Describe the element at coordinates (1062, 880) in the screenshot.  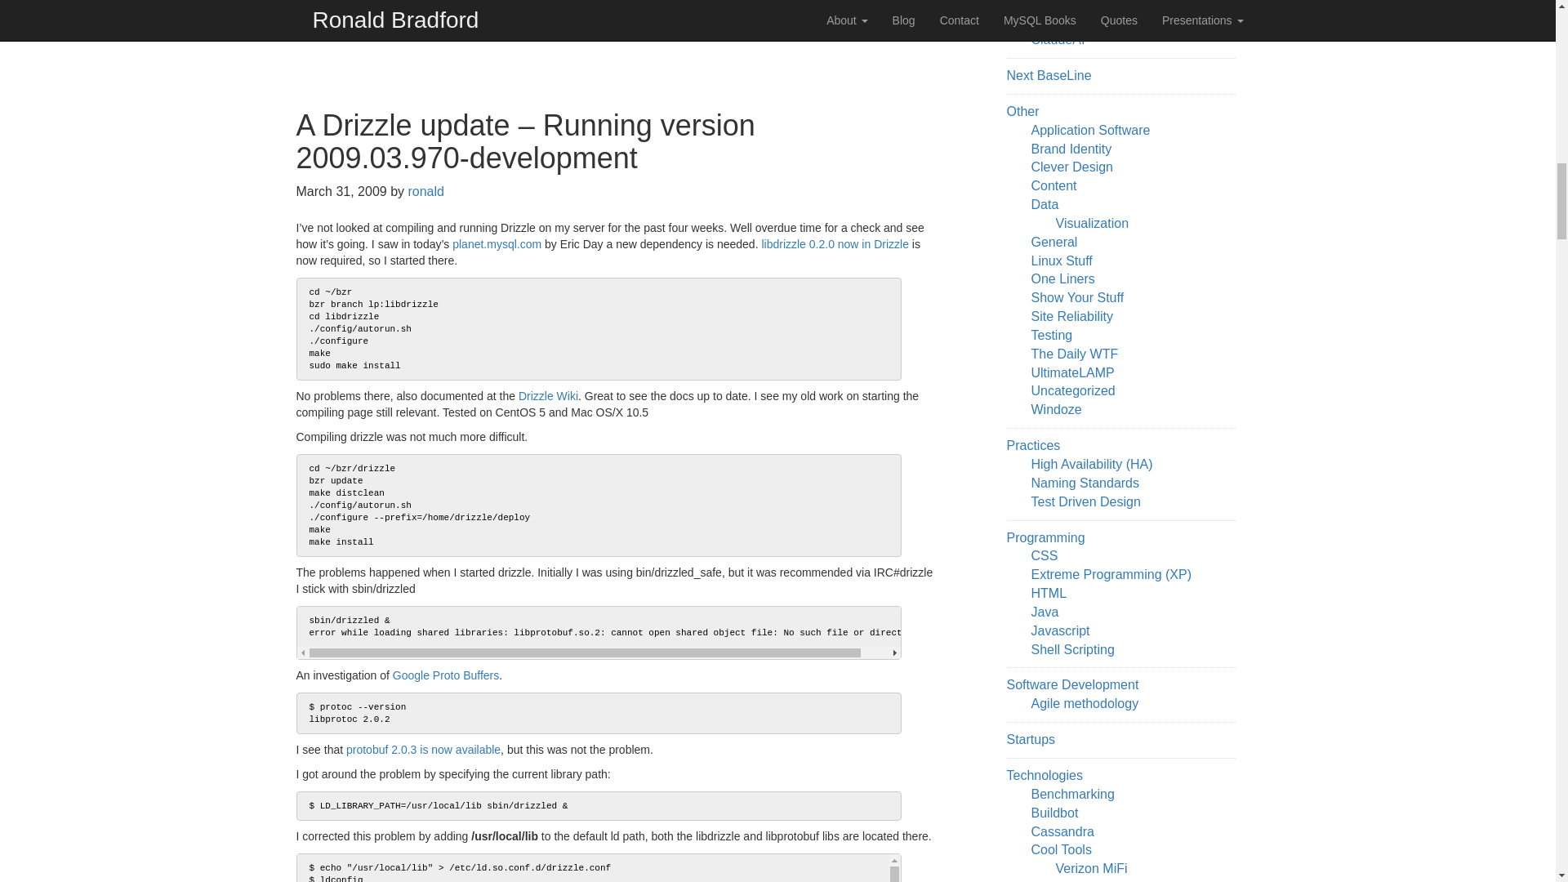
I see `Everything Databases` at that location.